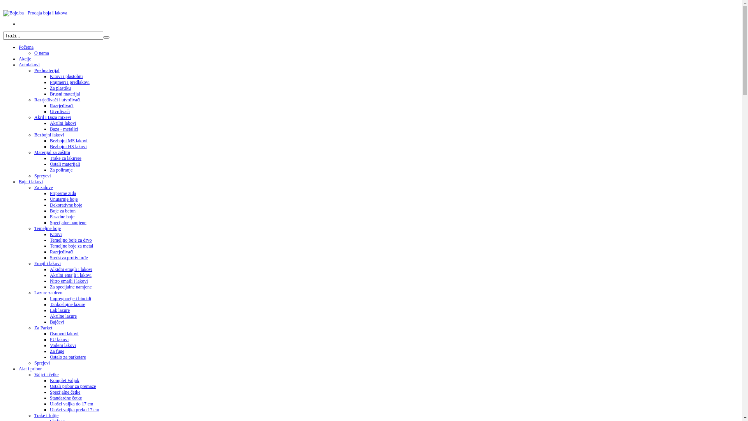 The height and width of the screenshot is (421, 748). What do you see at coordinates (63, 211) in the screenshot?
I see `Boje za beton` at bounding box center [63, 211].